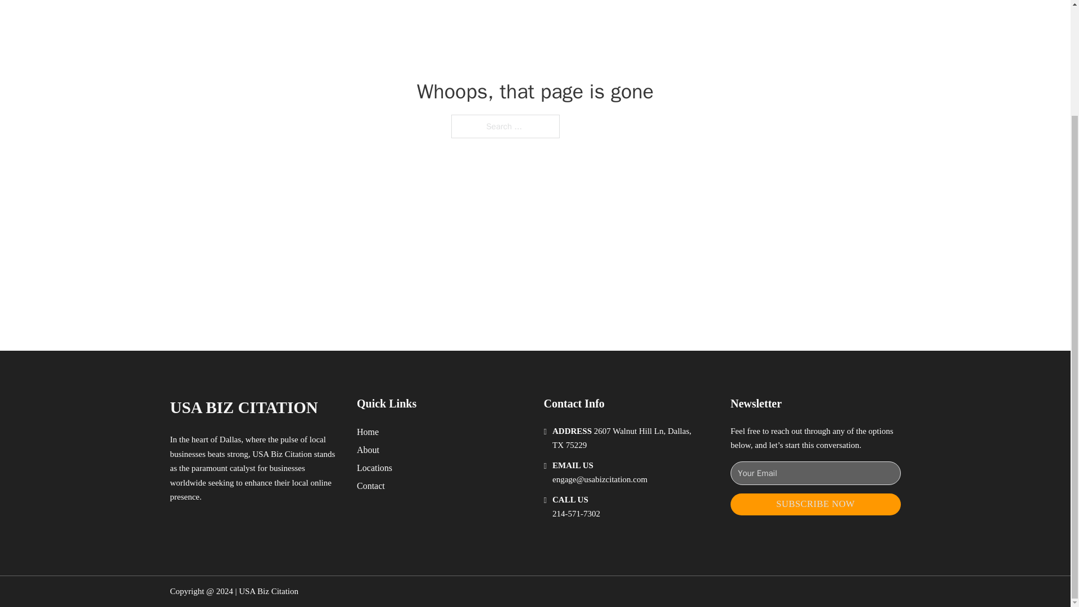  I want to click on SUBSCRIBE NOW, so click(815, 504).